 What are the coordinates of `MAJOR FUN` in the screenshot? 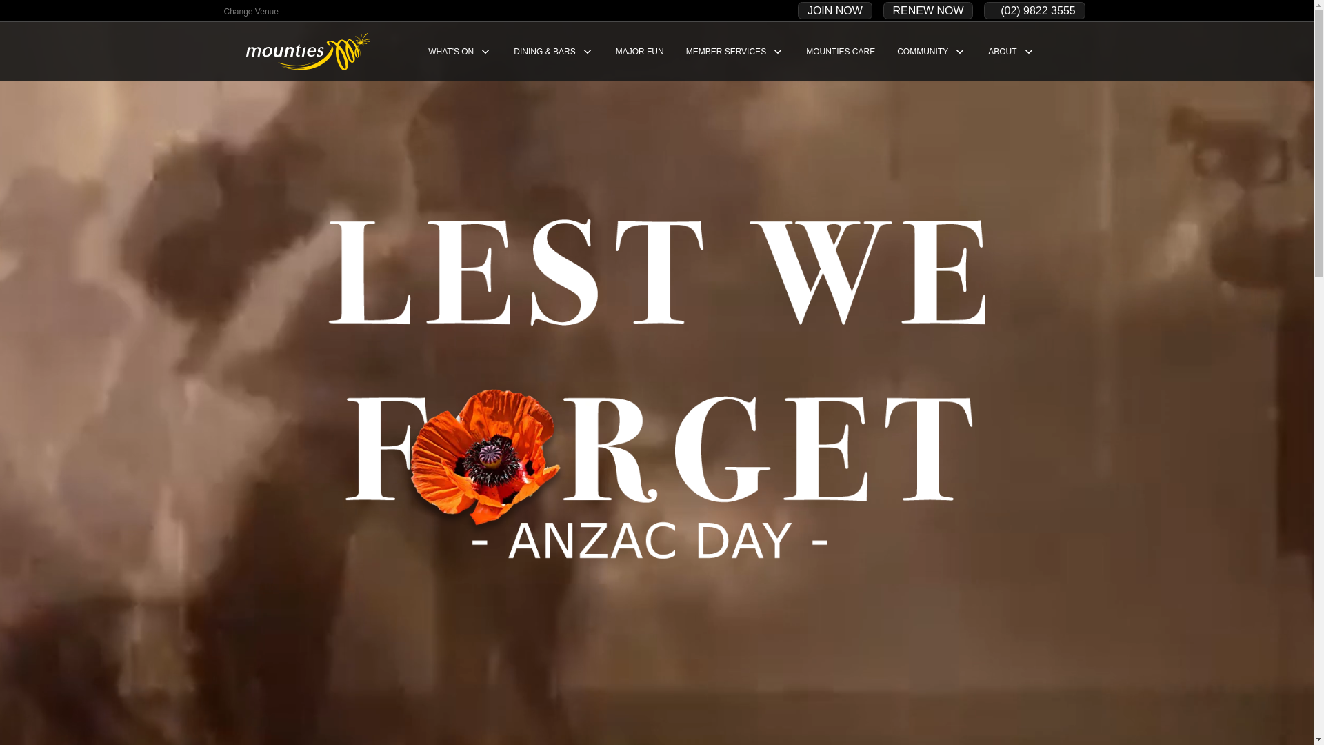 It's located at (640, 52).